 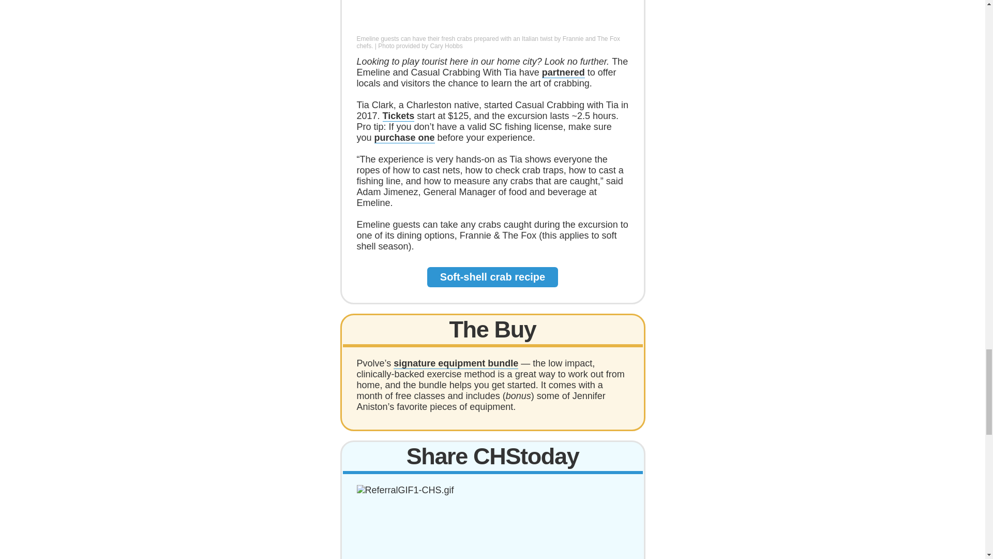 I want to click on Tickets, so click(x=398, y=116).